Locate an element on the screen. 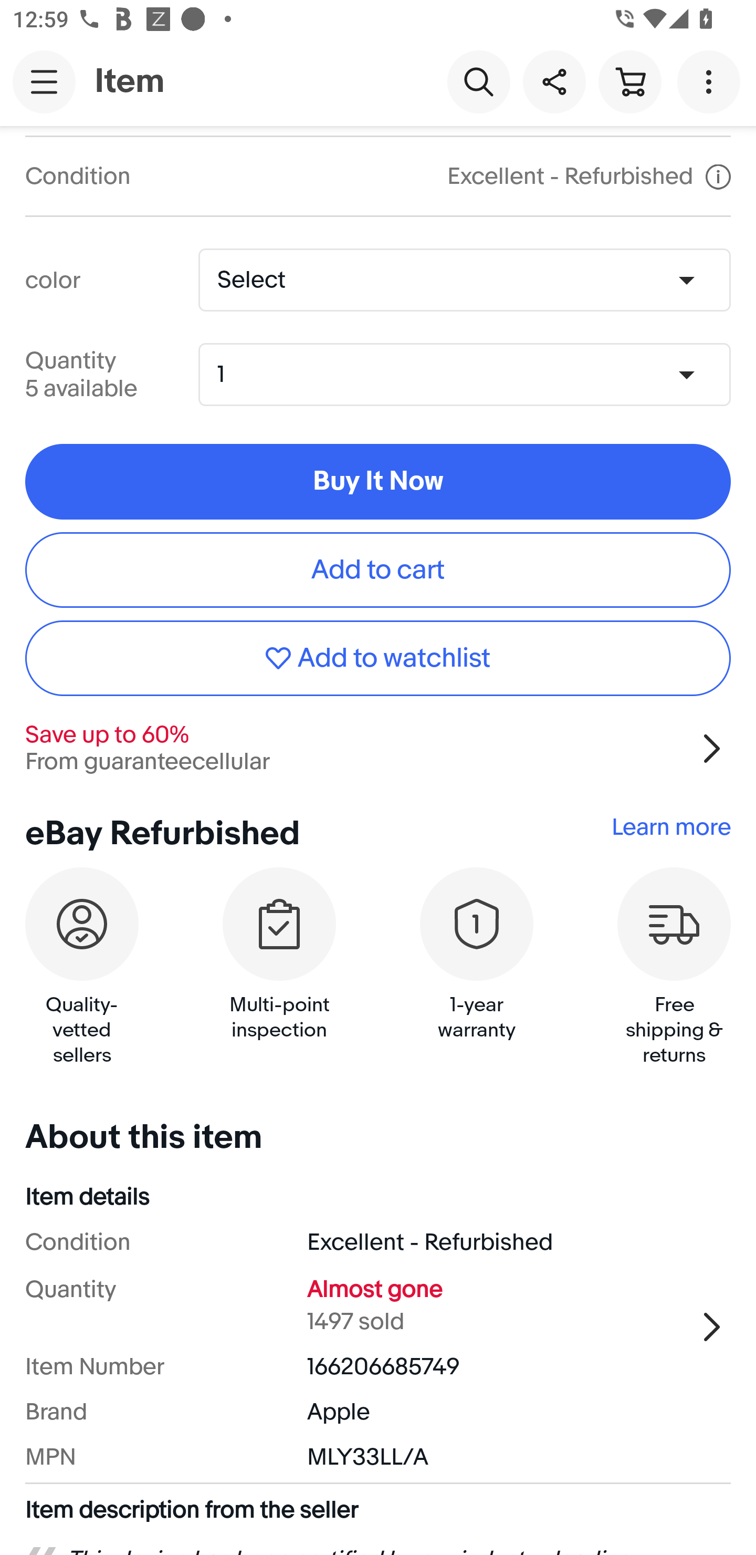 This screenshot has height=1555, width=756. Cart button shopping cart is located at coordinates (629, 81).